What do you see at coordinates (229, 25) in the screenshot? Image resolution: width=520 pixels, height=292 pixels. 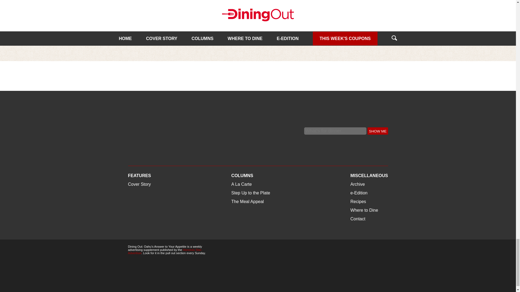 I see `A La Carte` at bounding box center [229, 25].